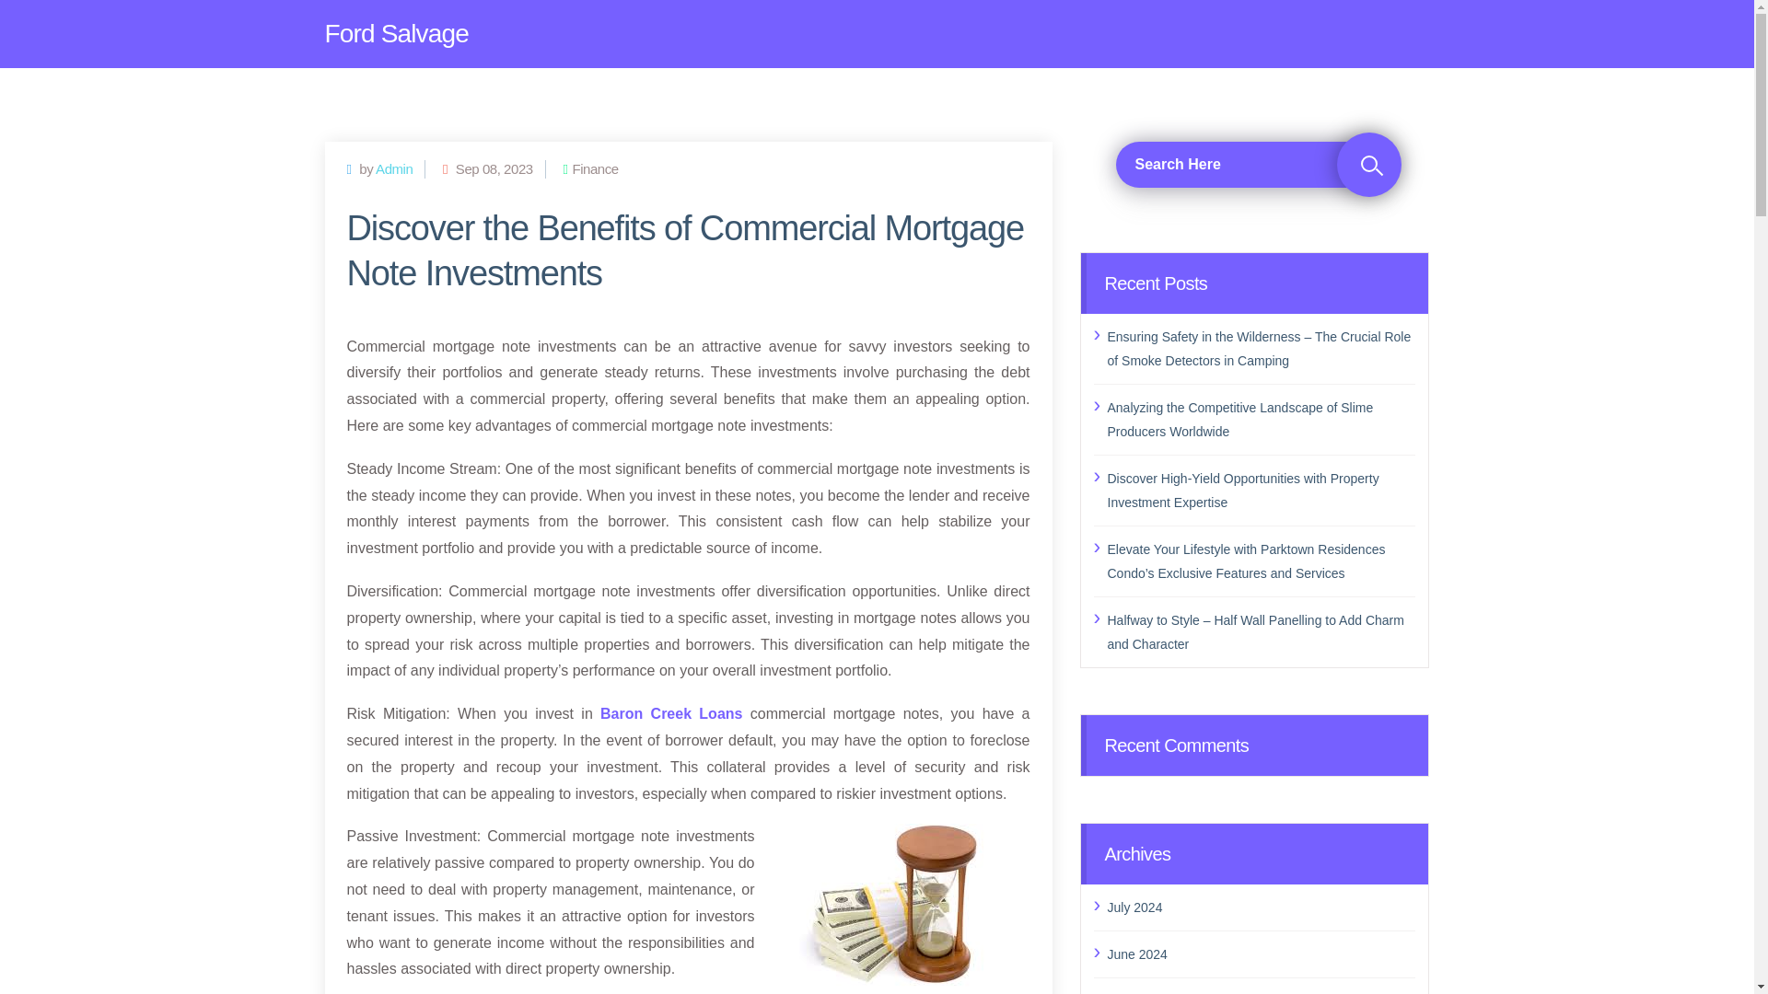 The image size is (1768, 994). Describe the element at coordinates (1261, 907) in the screenshot. I see `July 2024` at that location.